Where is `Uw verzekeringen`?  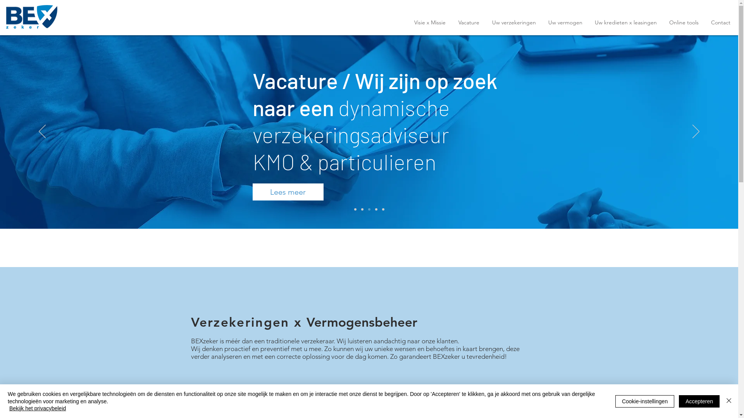
Uw verzekeringen is located at coordinates (514, 22).